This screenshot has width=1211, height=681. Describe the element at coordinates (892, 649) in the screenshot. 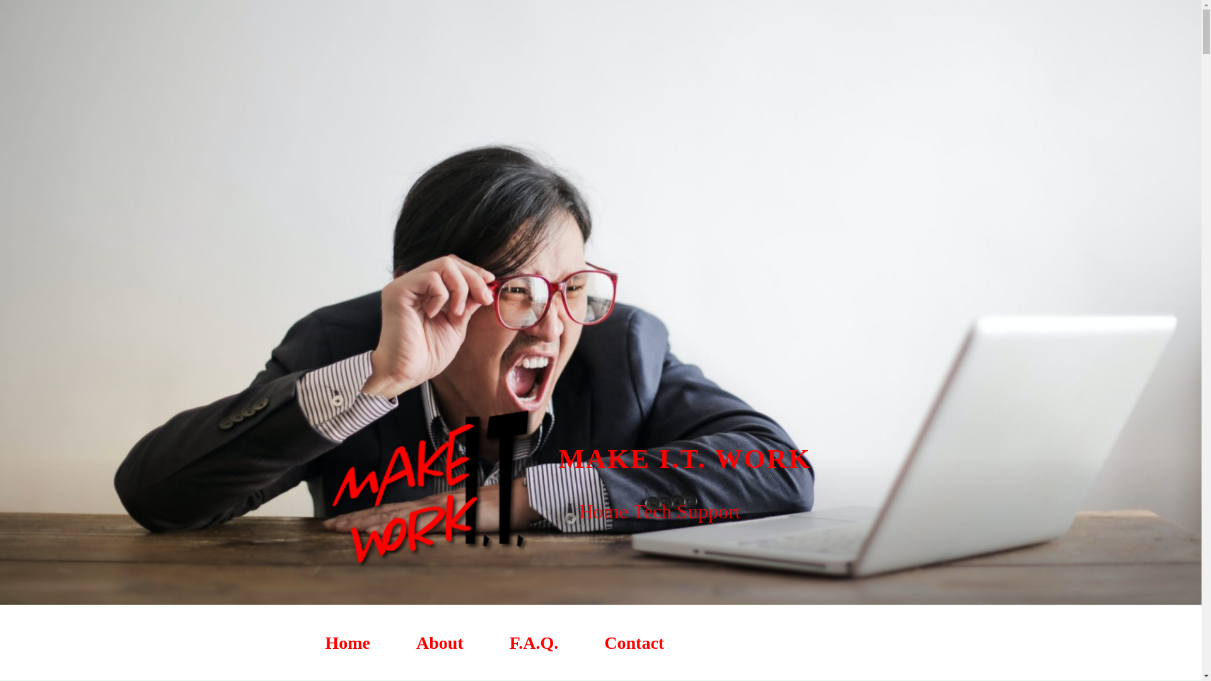

I see `Scroll down to content` at that location.